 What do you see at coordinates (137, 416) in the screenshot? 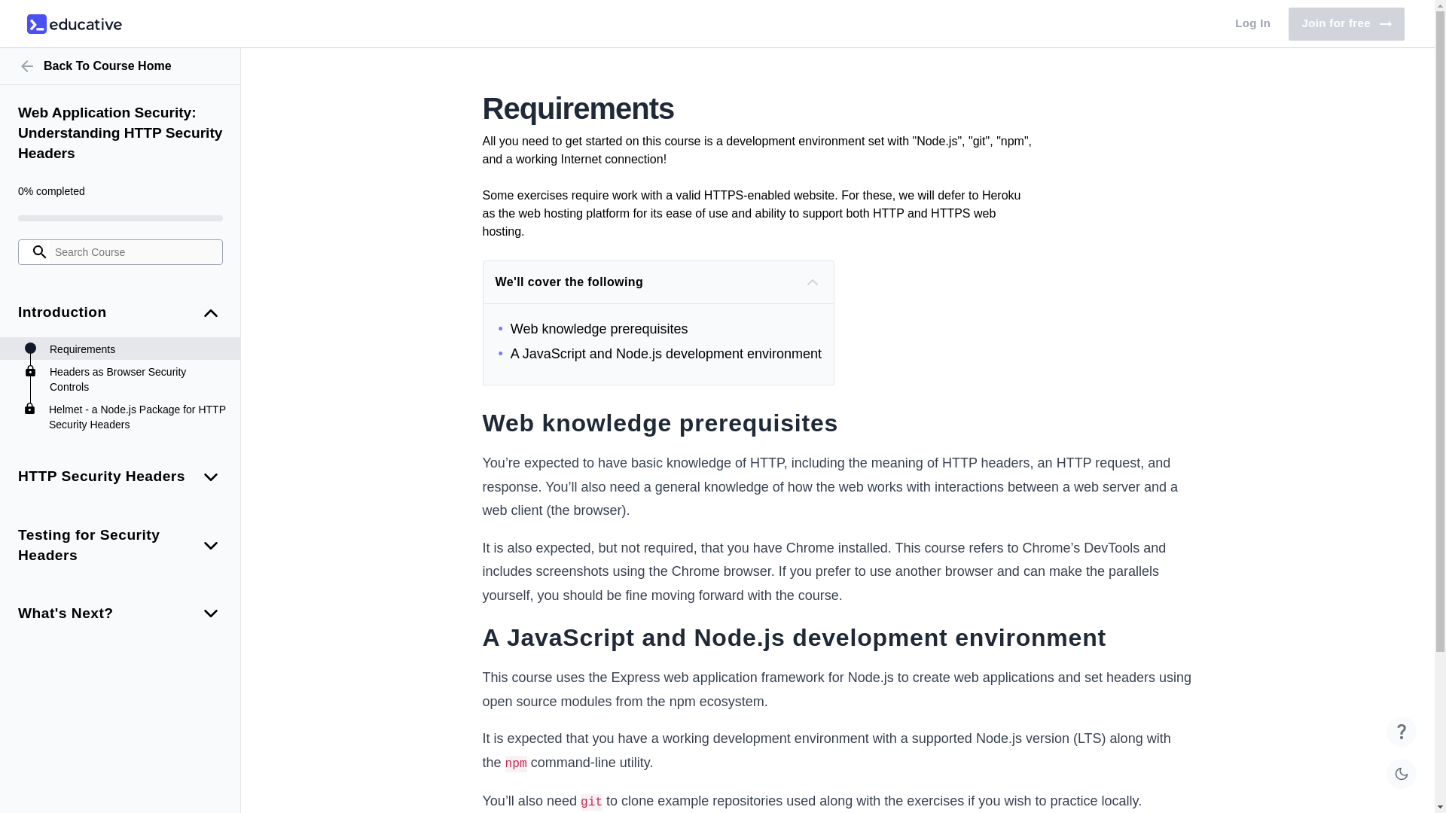
I see `Web knowledge prerequisites` at bounding box center [137, 416].